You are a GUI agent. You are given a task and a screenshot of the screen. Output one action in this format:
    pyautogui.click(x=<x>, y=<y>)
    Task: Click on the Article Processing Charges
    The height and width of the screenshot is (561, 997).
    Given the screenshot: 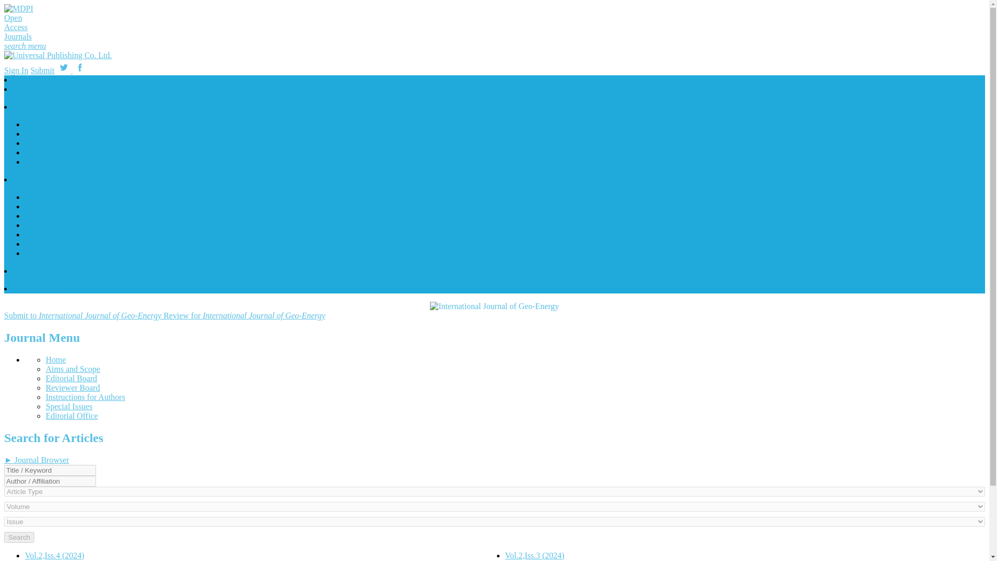 What is the action you would take?
    pyautogui.click(x=70, y=225)
    